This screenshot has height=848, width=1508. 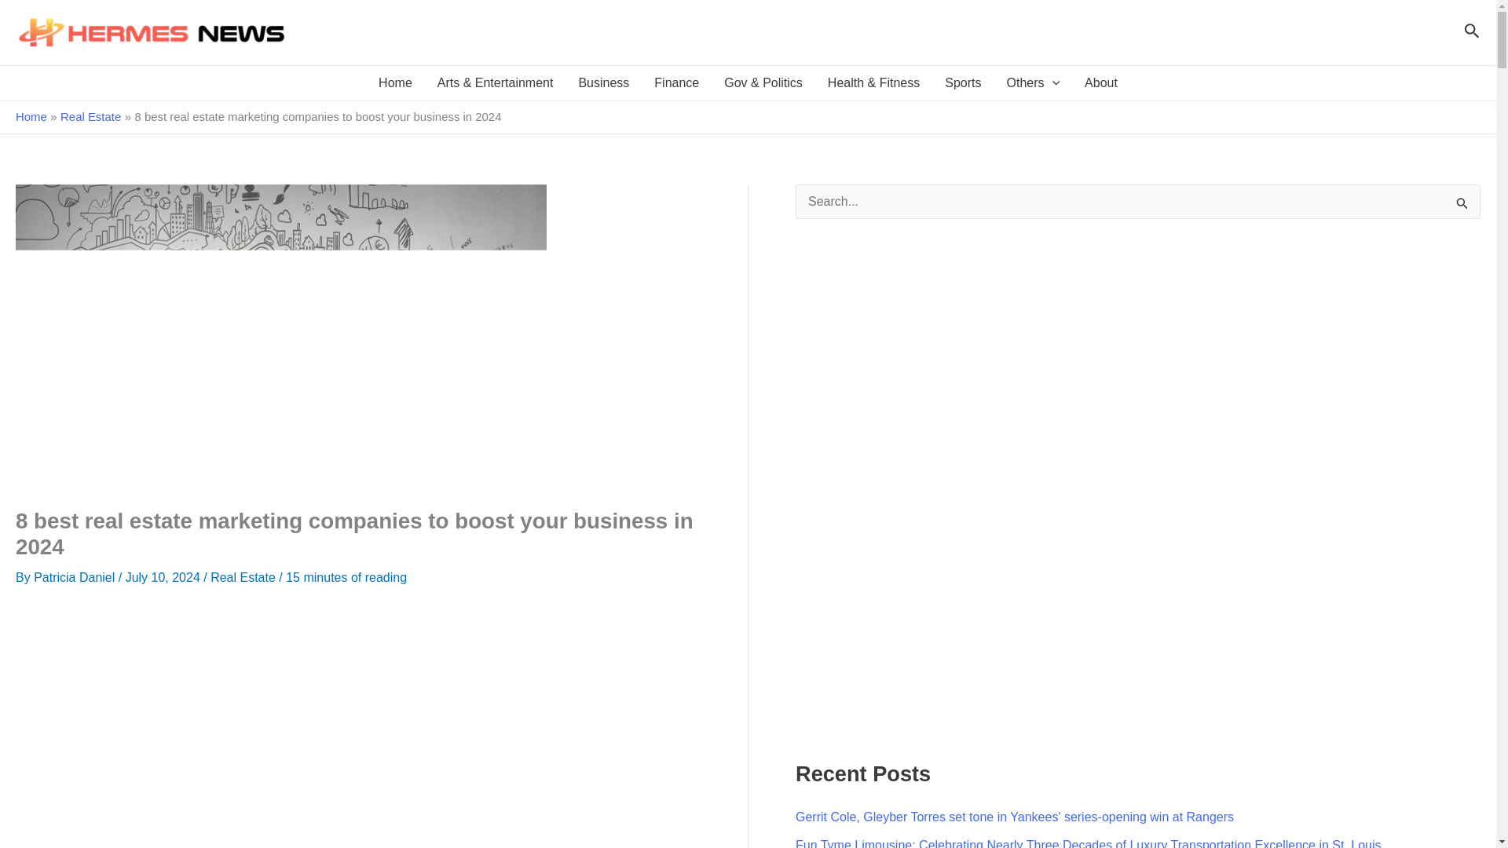 I want to click on About, so click(x=1101, y=83).